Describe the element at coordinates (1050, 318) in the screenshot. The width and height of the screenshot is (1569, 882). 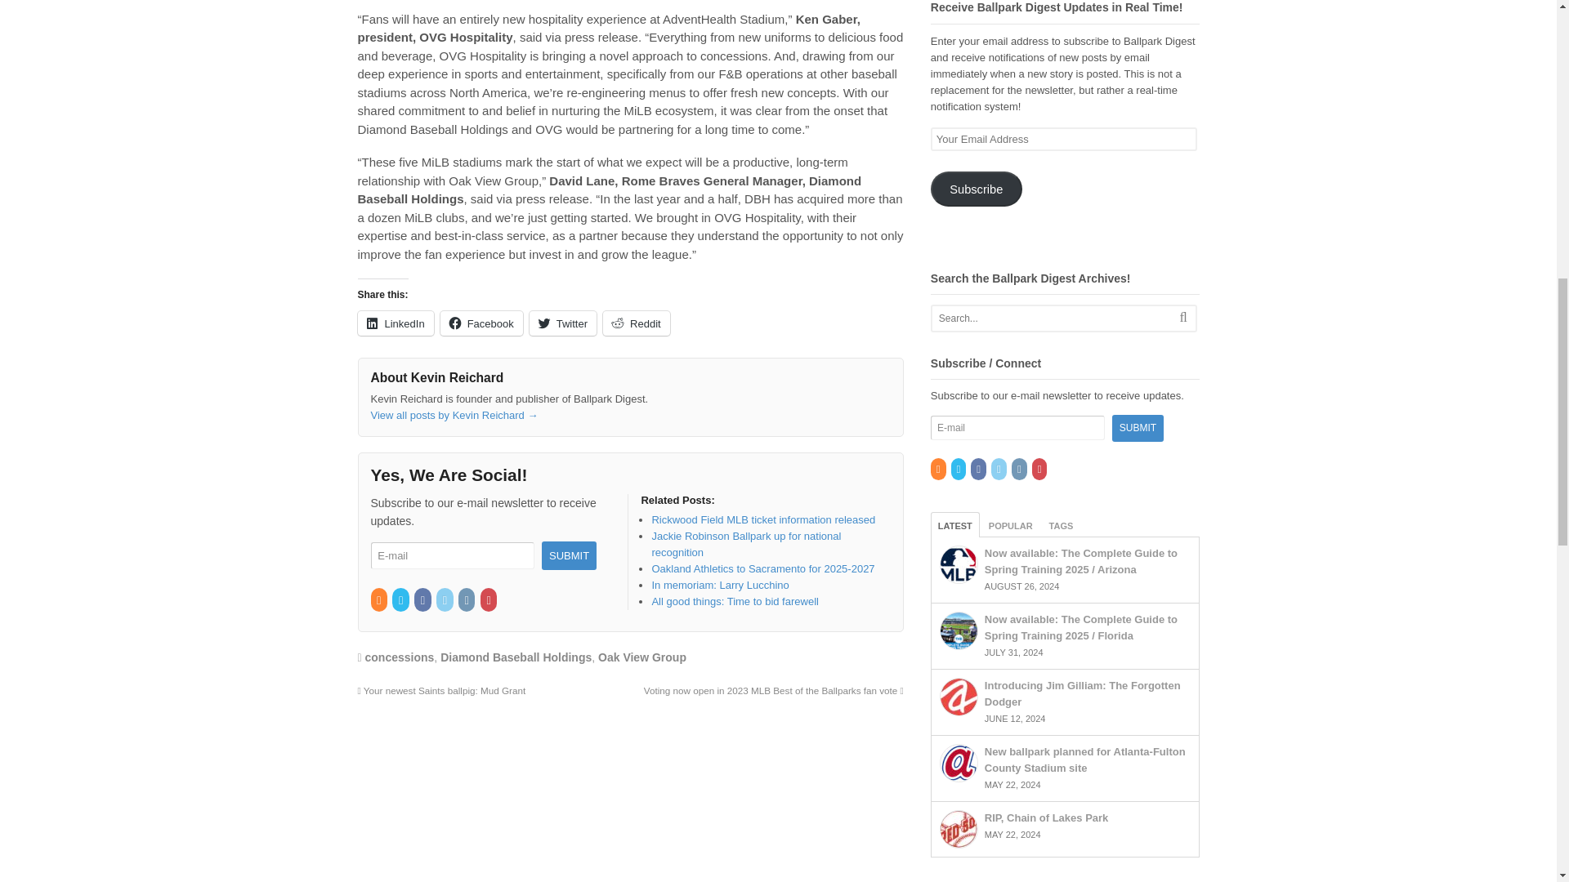
I see `Search...` at that location.